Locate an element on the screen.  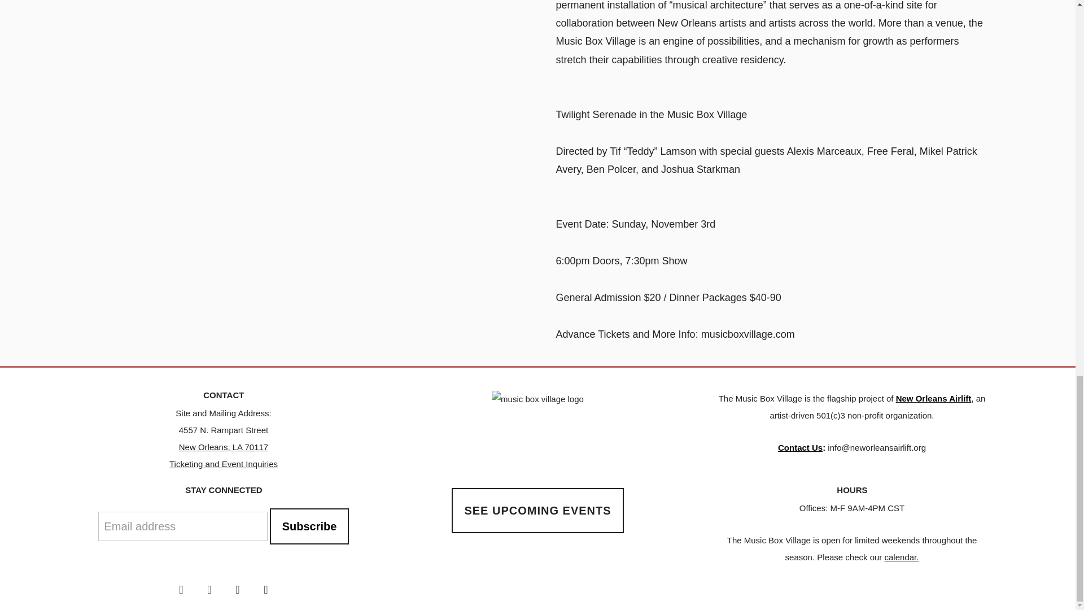
SEE UPCOMING EVENTS is located at coordinates (537, 511).